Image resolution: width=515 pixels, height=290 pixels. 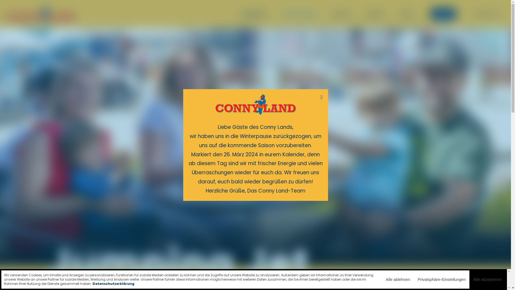 What do you see at coordinates (300, 14) in the screenshot?
I see `Attraktionen` at bounding box center [300, 14].